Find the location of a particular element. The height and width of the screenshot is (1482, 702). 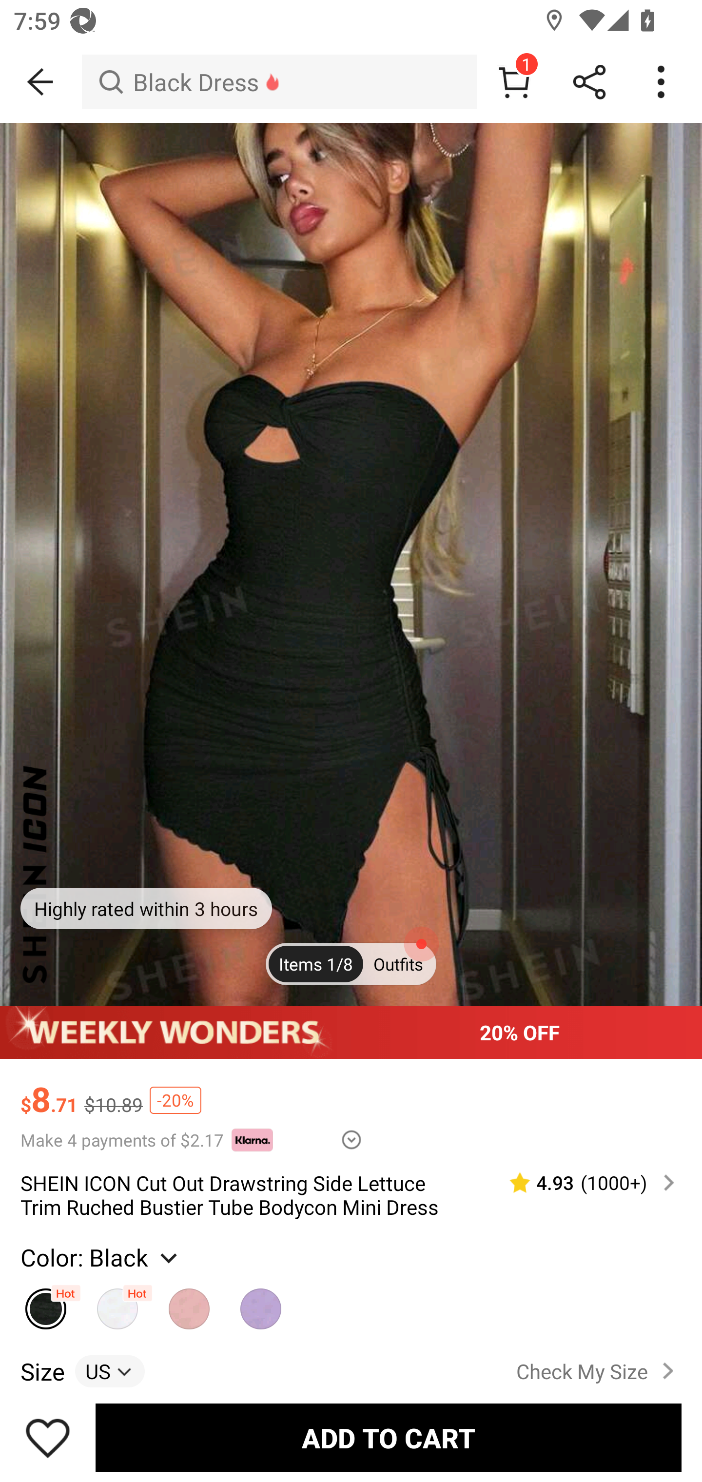

Items 1/8 is located at coordinates (316, 964).